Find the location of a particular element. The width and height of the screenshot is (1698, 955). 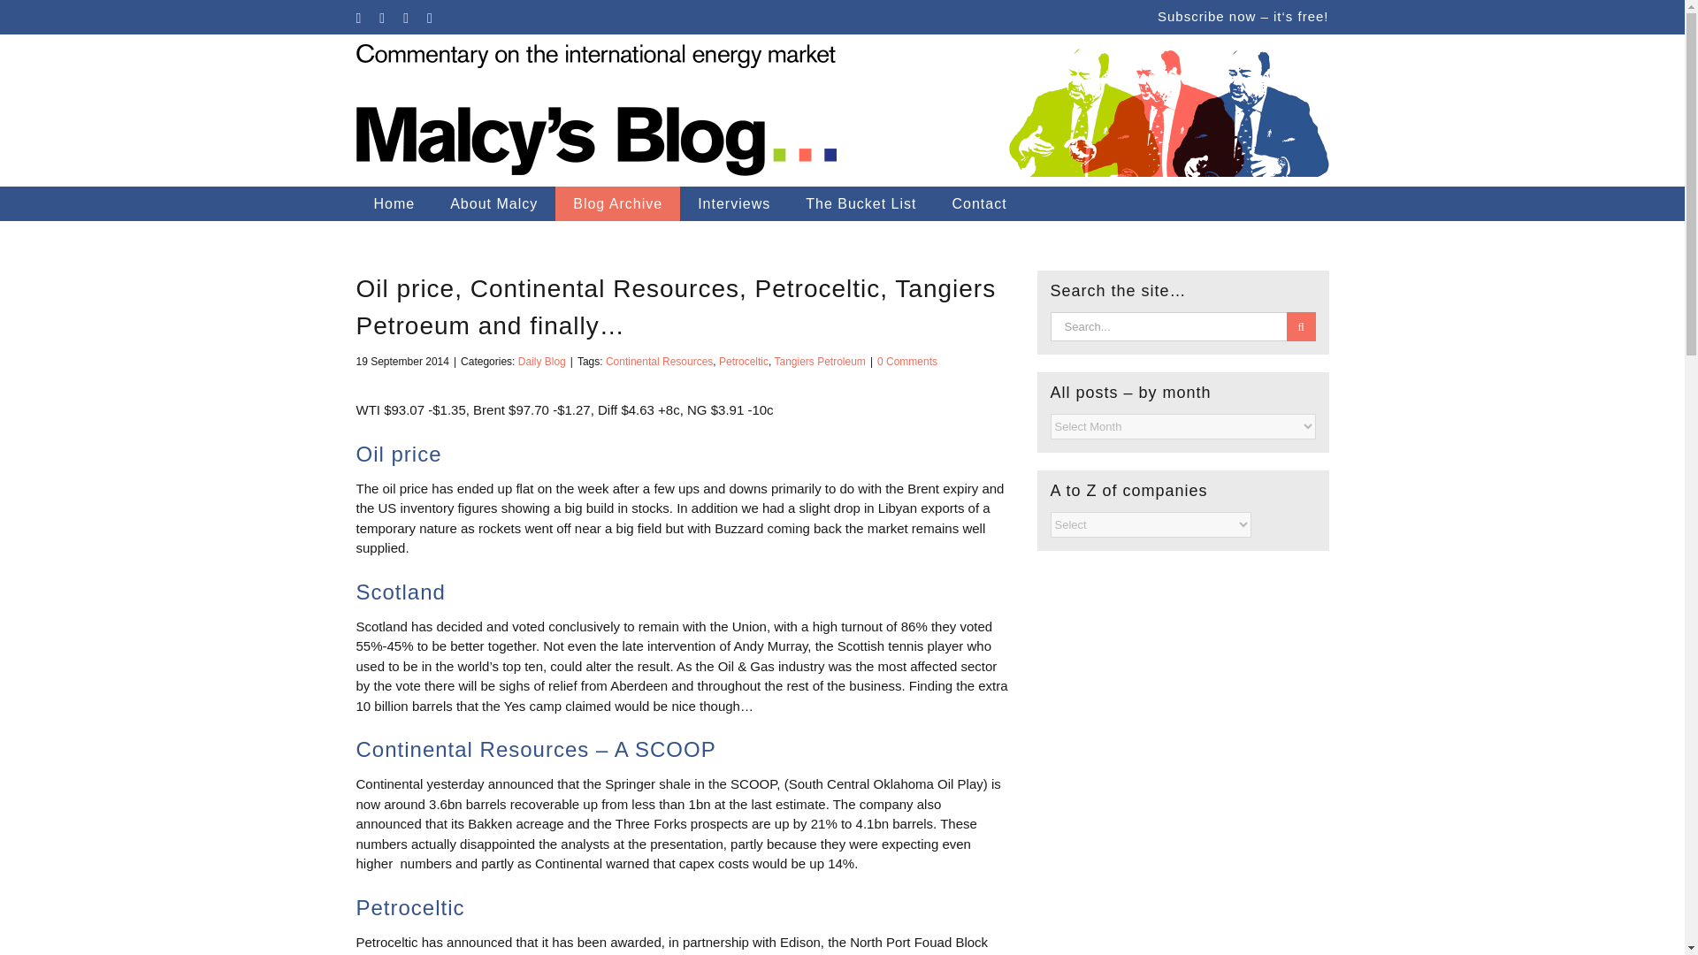

0 Comments is located at coordinates (907, 361).